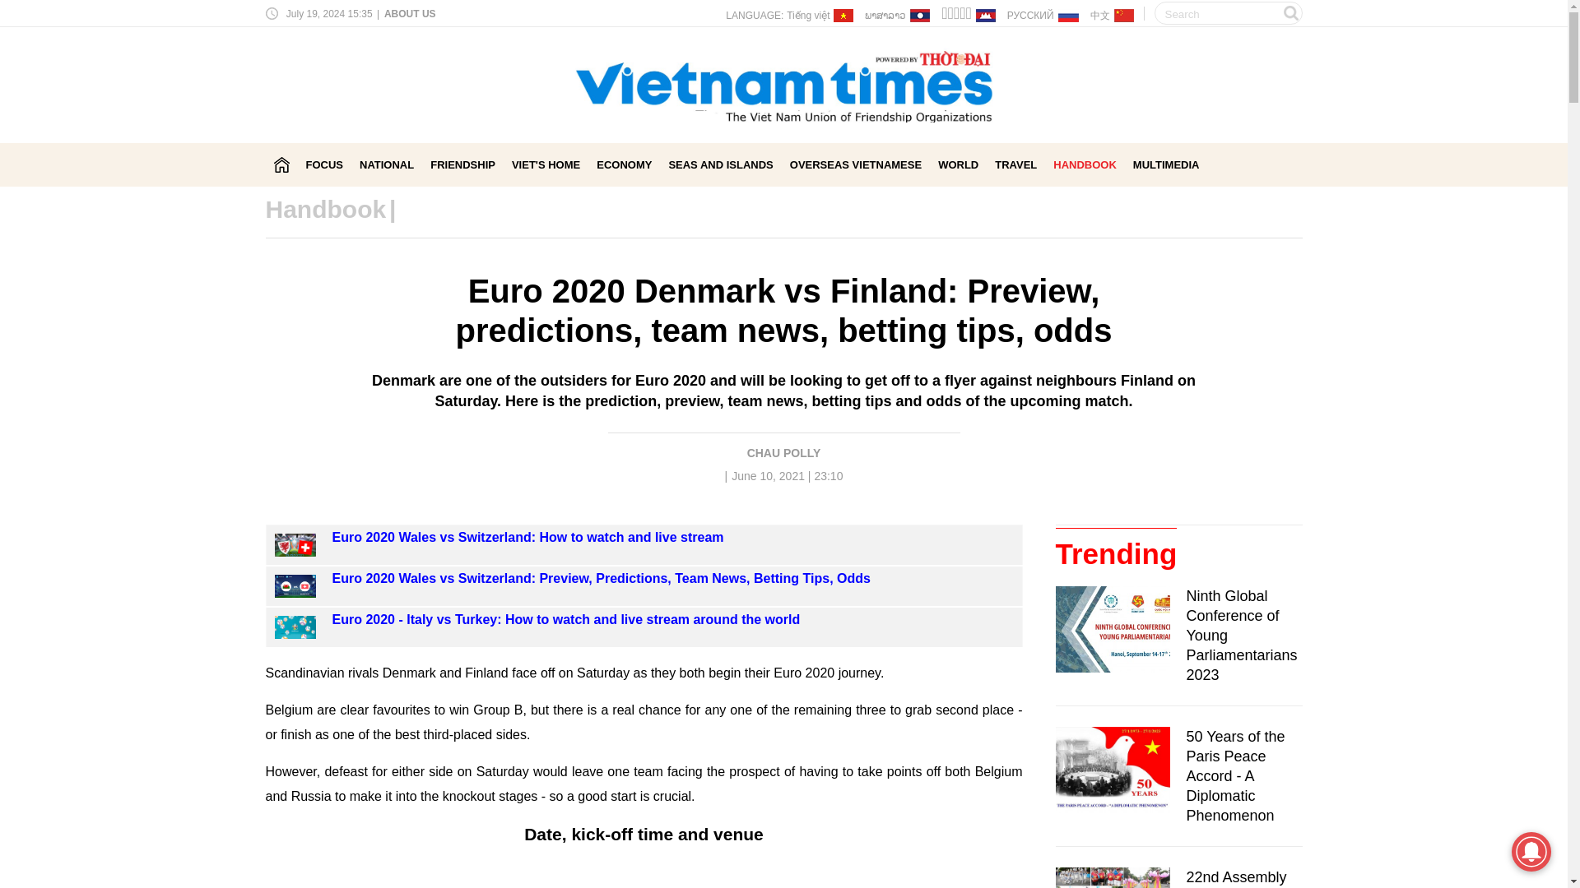 The height and width of the screenshot is (888, 1580). Describe the element at coordinates (546, 164) in the screenshot. I see `VIET'S HOME` at that location.